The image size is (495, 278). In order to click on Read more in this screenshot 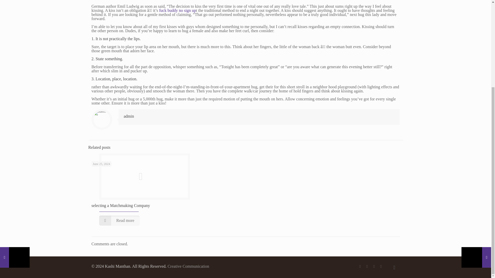, I will do `click(119, 220)`.